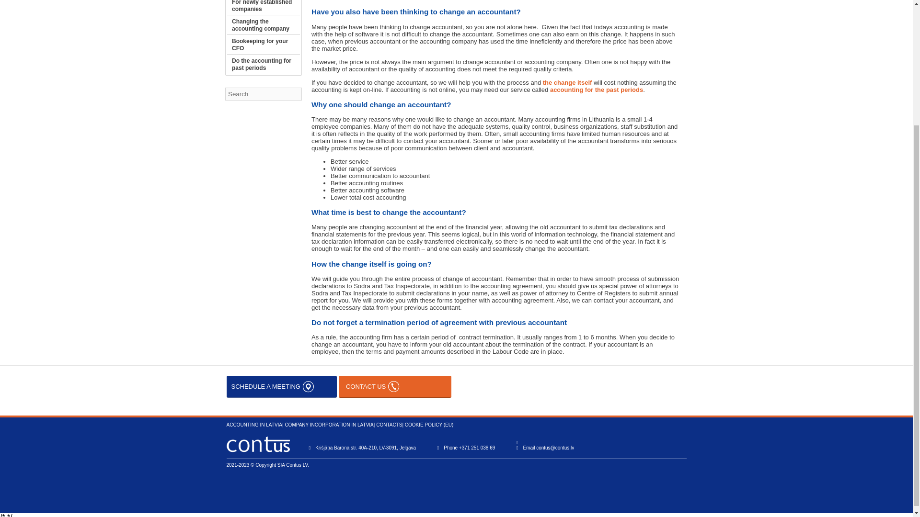 The height and width of the screenshot is (517, 920). Describe the element at coordinates (395, 387) in the screenshot. I see `CONTACT US` at that location.